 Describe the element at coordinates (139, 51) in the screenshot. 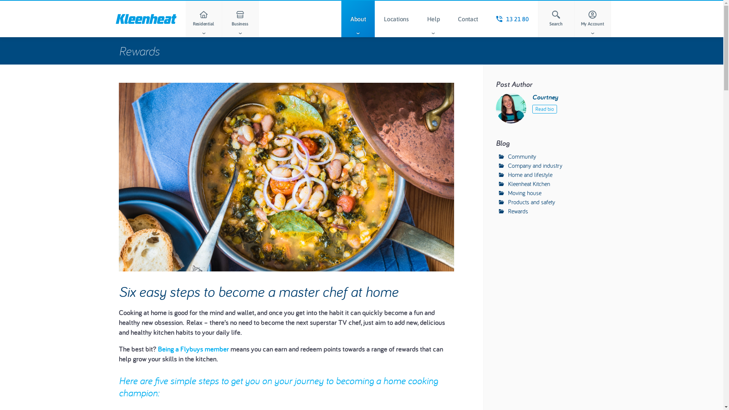

I see `Rewards` at that location.